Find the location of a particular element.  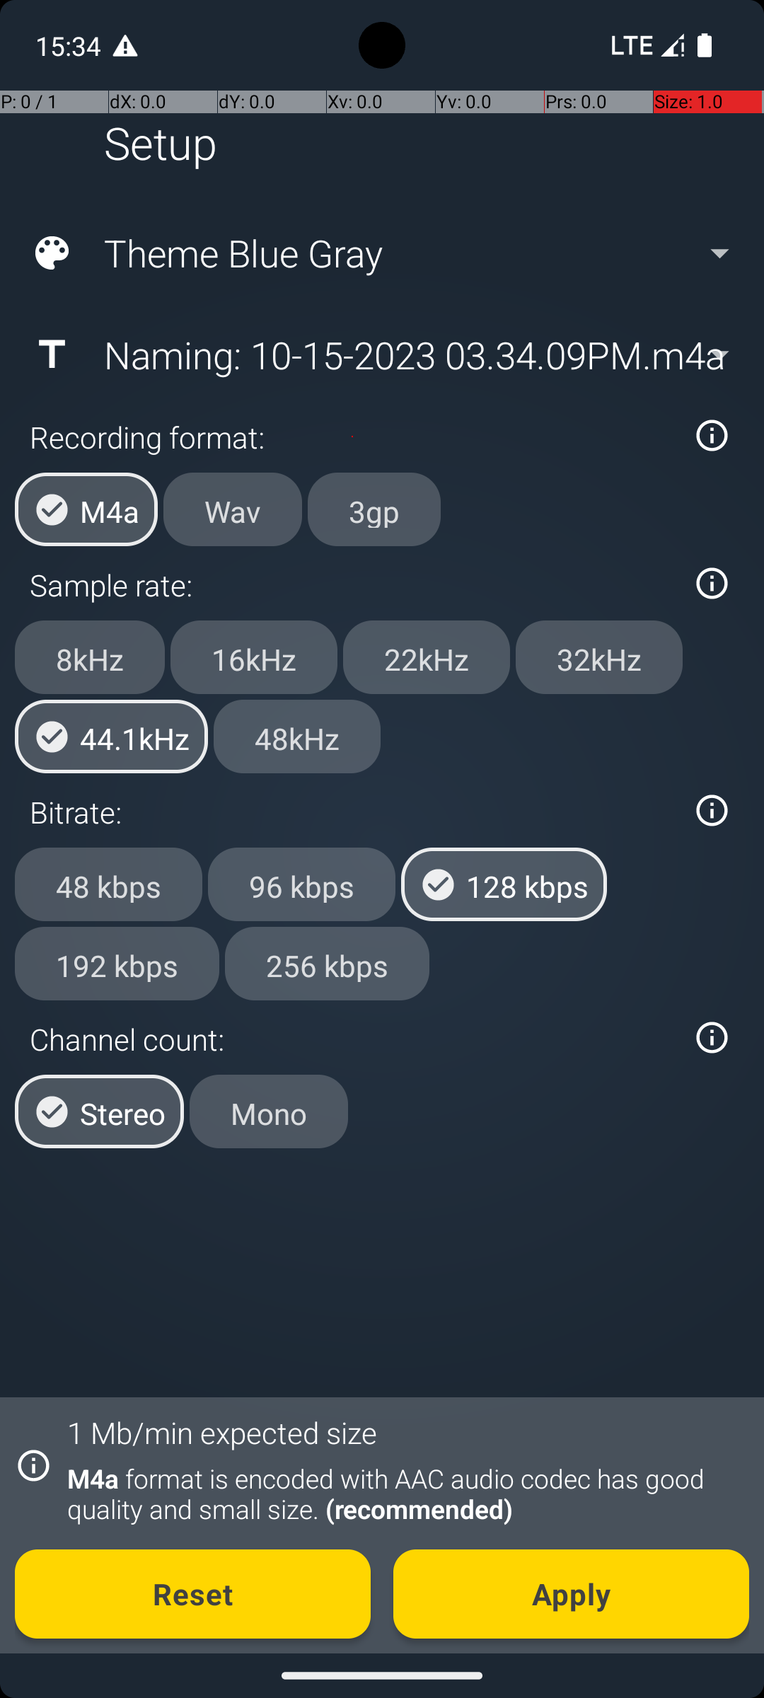

44.1kHz is located at coordinates (112, 737).